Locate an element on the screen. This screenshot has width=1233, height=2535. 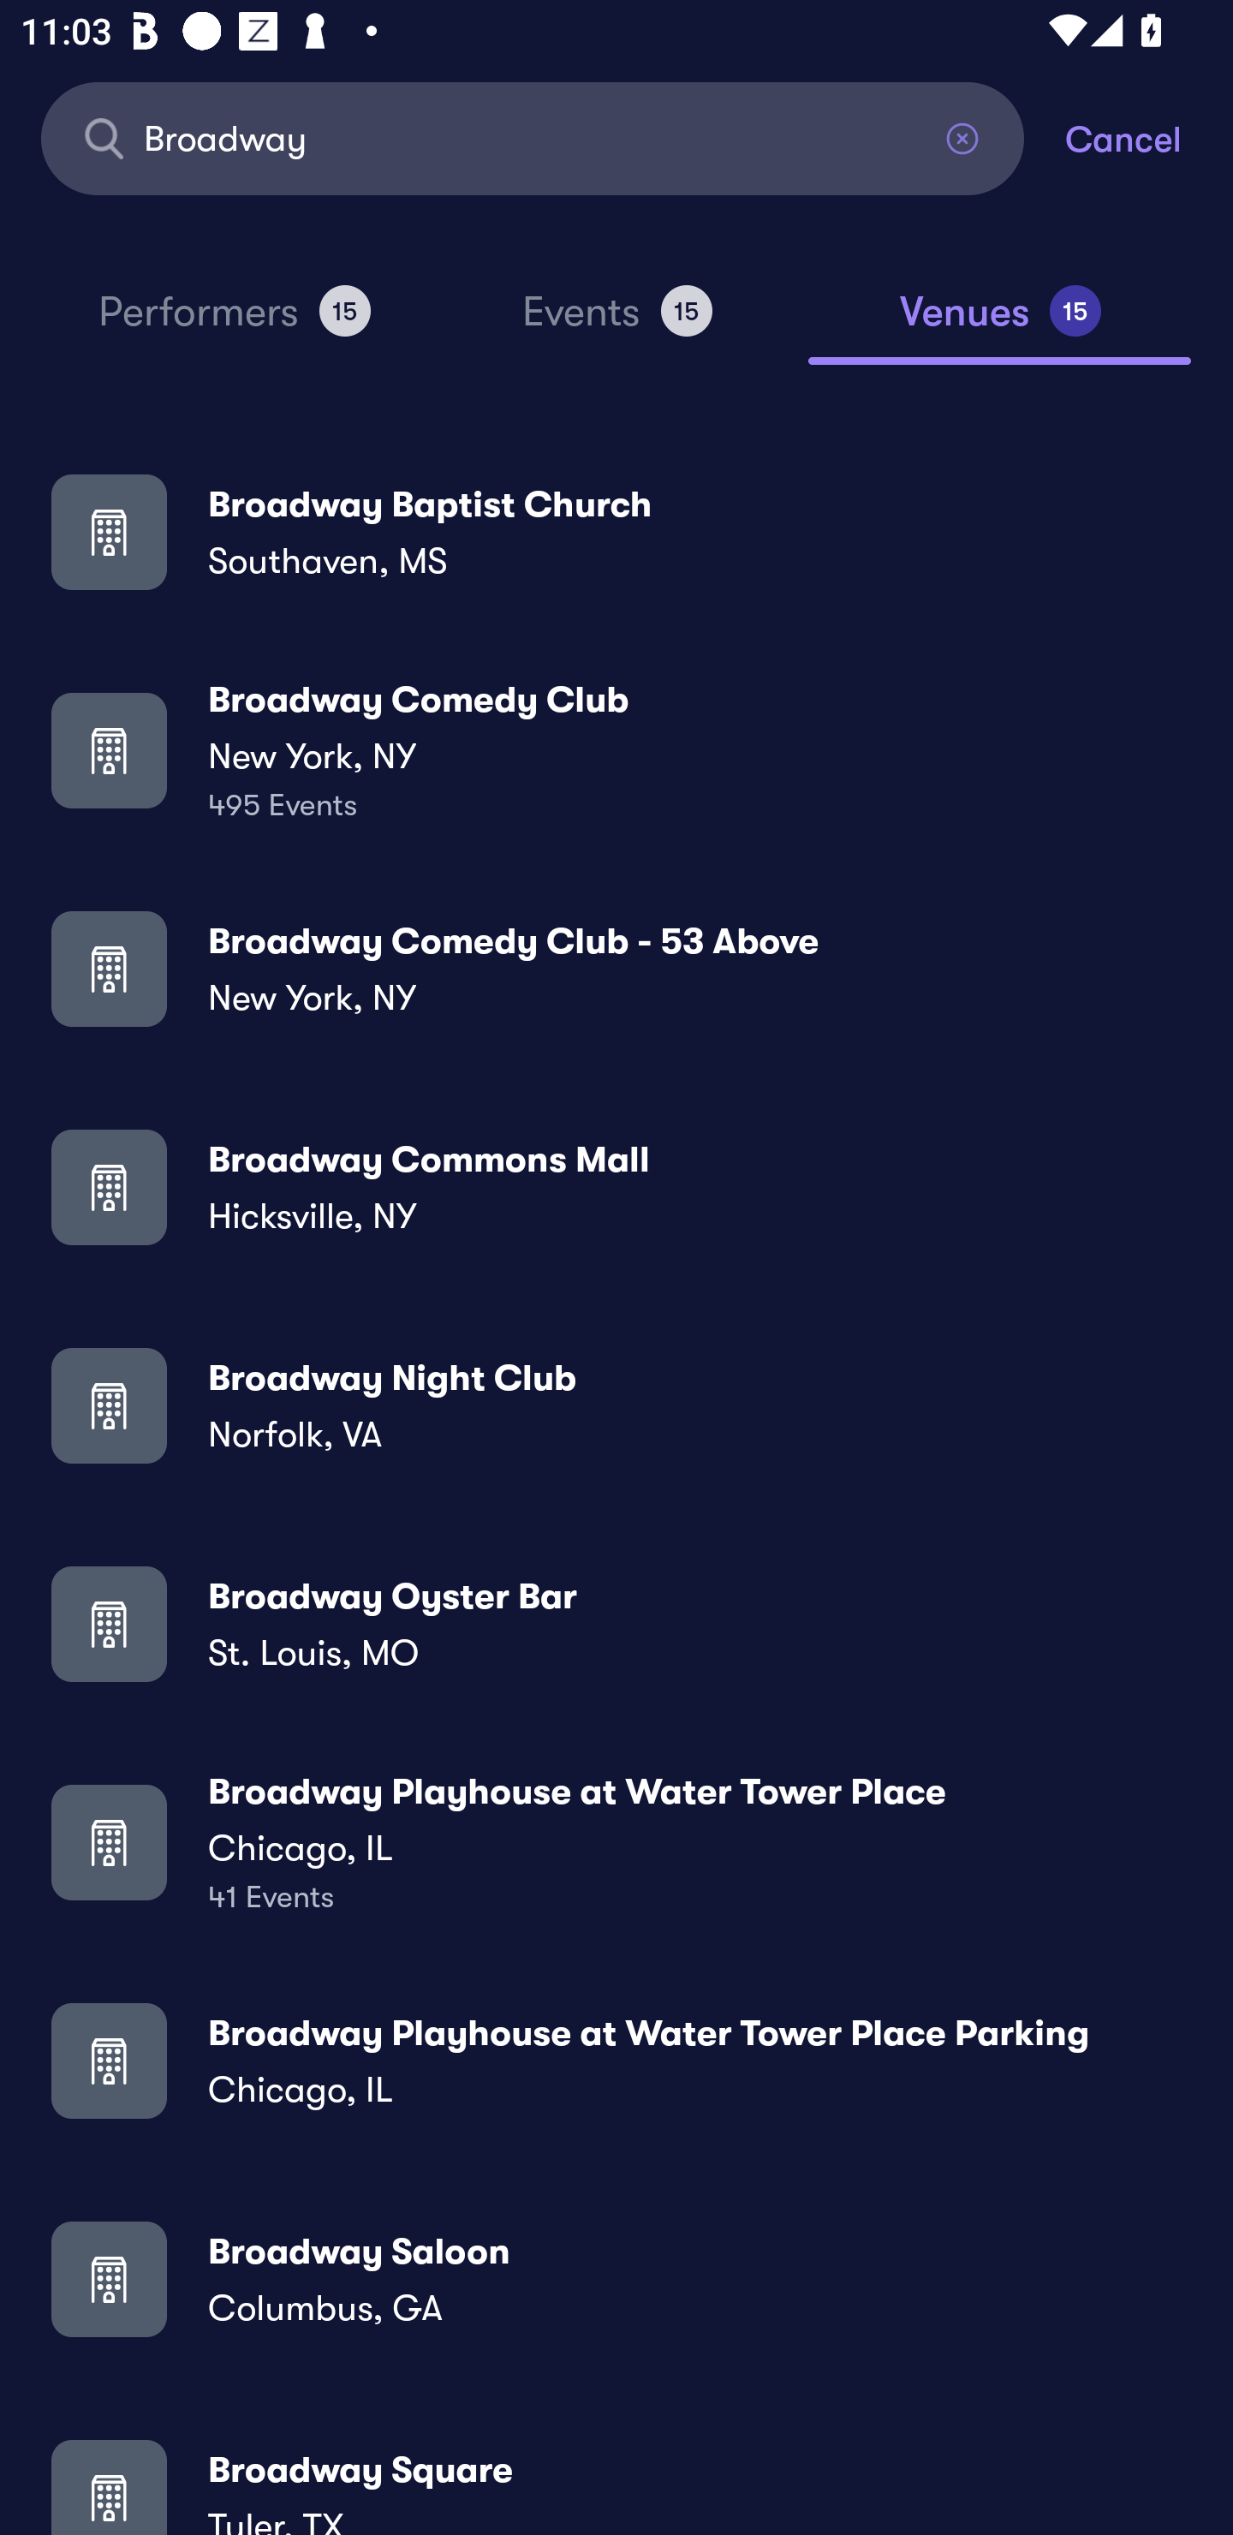
Venues 15 is located at coordinates (1000, 324).